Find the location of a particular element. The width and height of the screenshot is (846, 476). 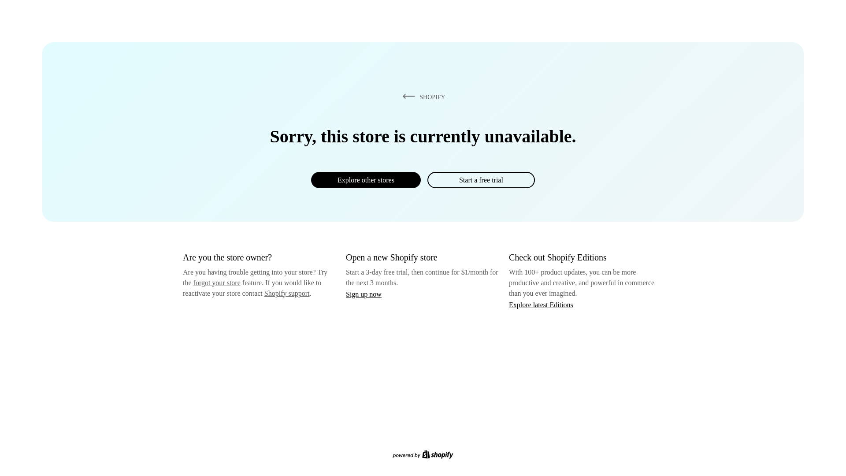

forgot your store is located at coordinates (217, 283).